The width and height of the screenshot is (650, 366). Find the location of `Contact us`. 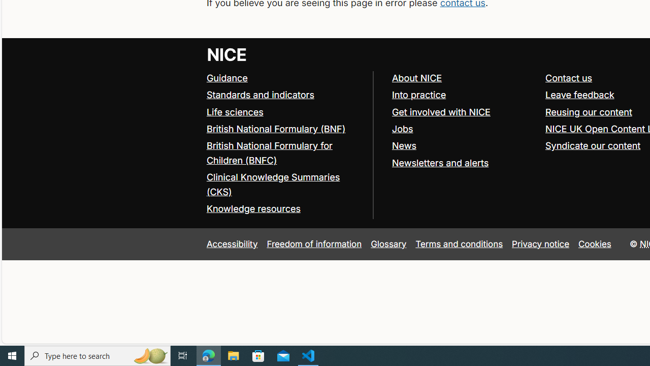

Contact us is located at coordinates (569, 77).